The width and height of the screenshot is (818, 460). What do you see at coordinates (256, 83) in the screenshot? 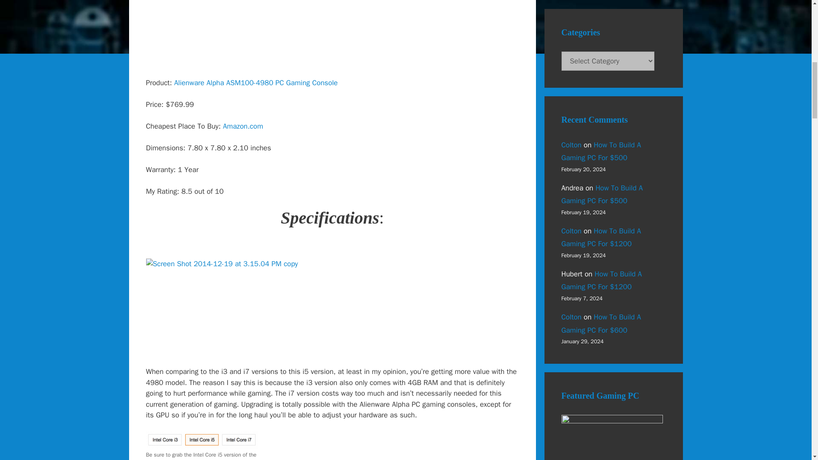
I see `Alienware Alpha ASM100-4980 PC Gaming Console` at bounding box center [256, 83].